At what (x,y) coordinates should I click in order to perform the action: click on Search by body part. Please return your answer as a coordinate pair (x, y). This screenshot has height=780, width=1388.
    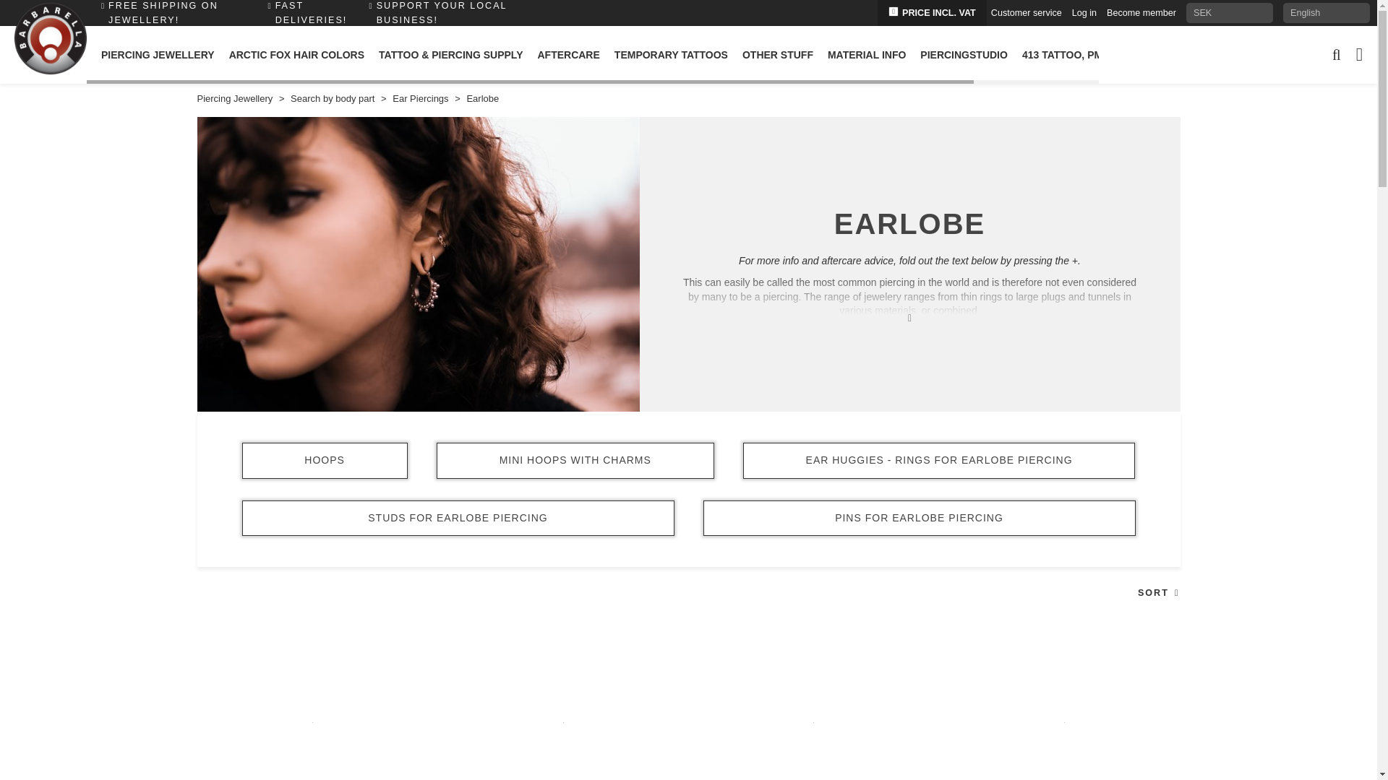
    Looking at the image, I should click on (333, 98).